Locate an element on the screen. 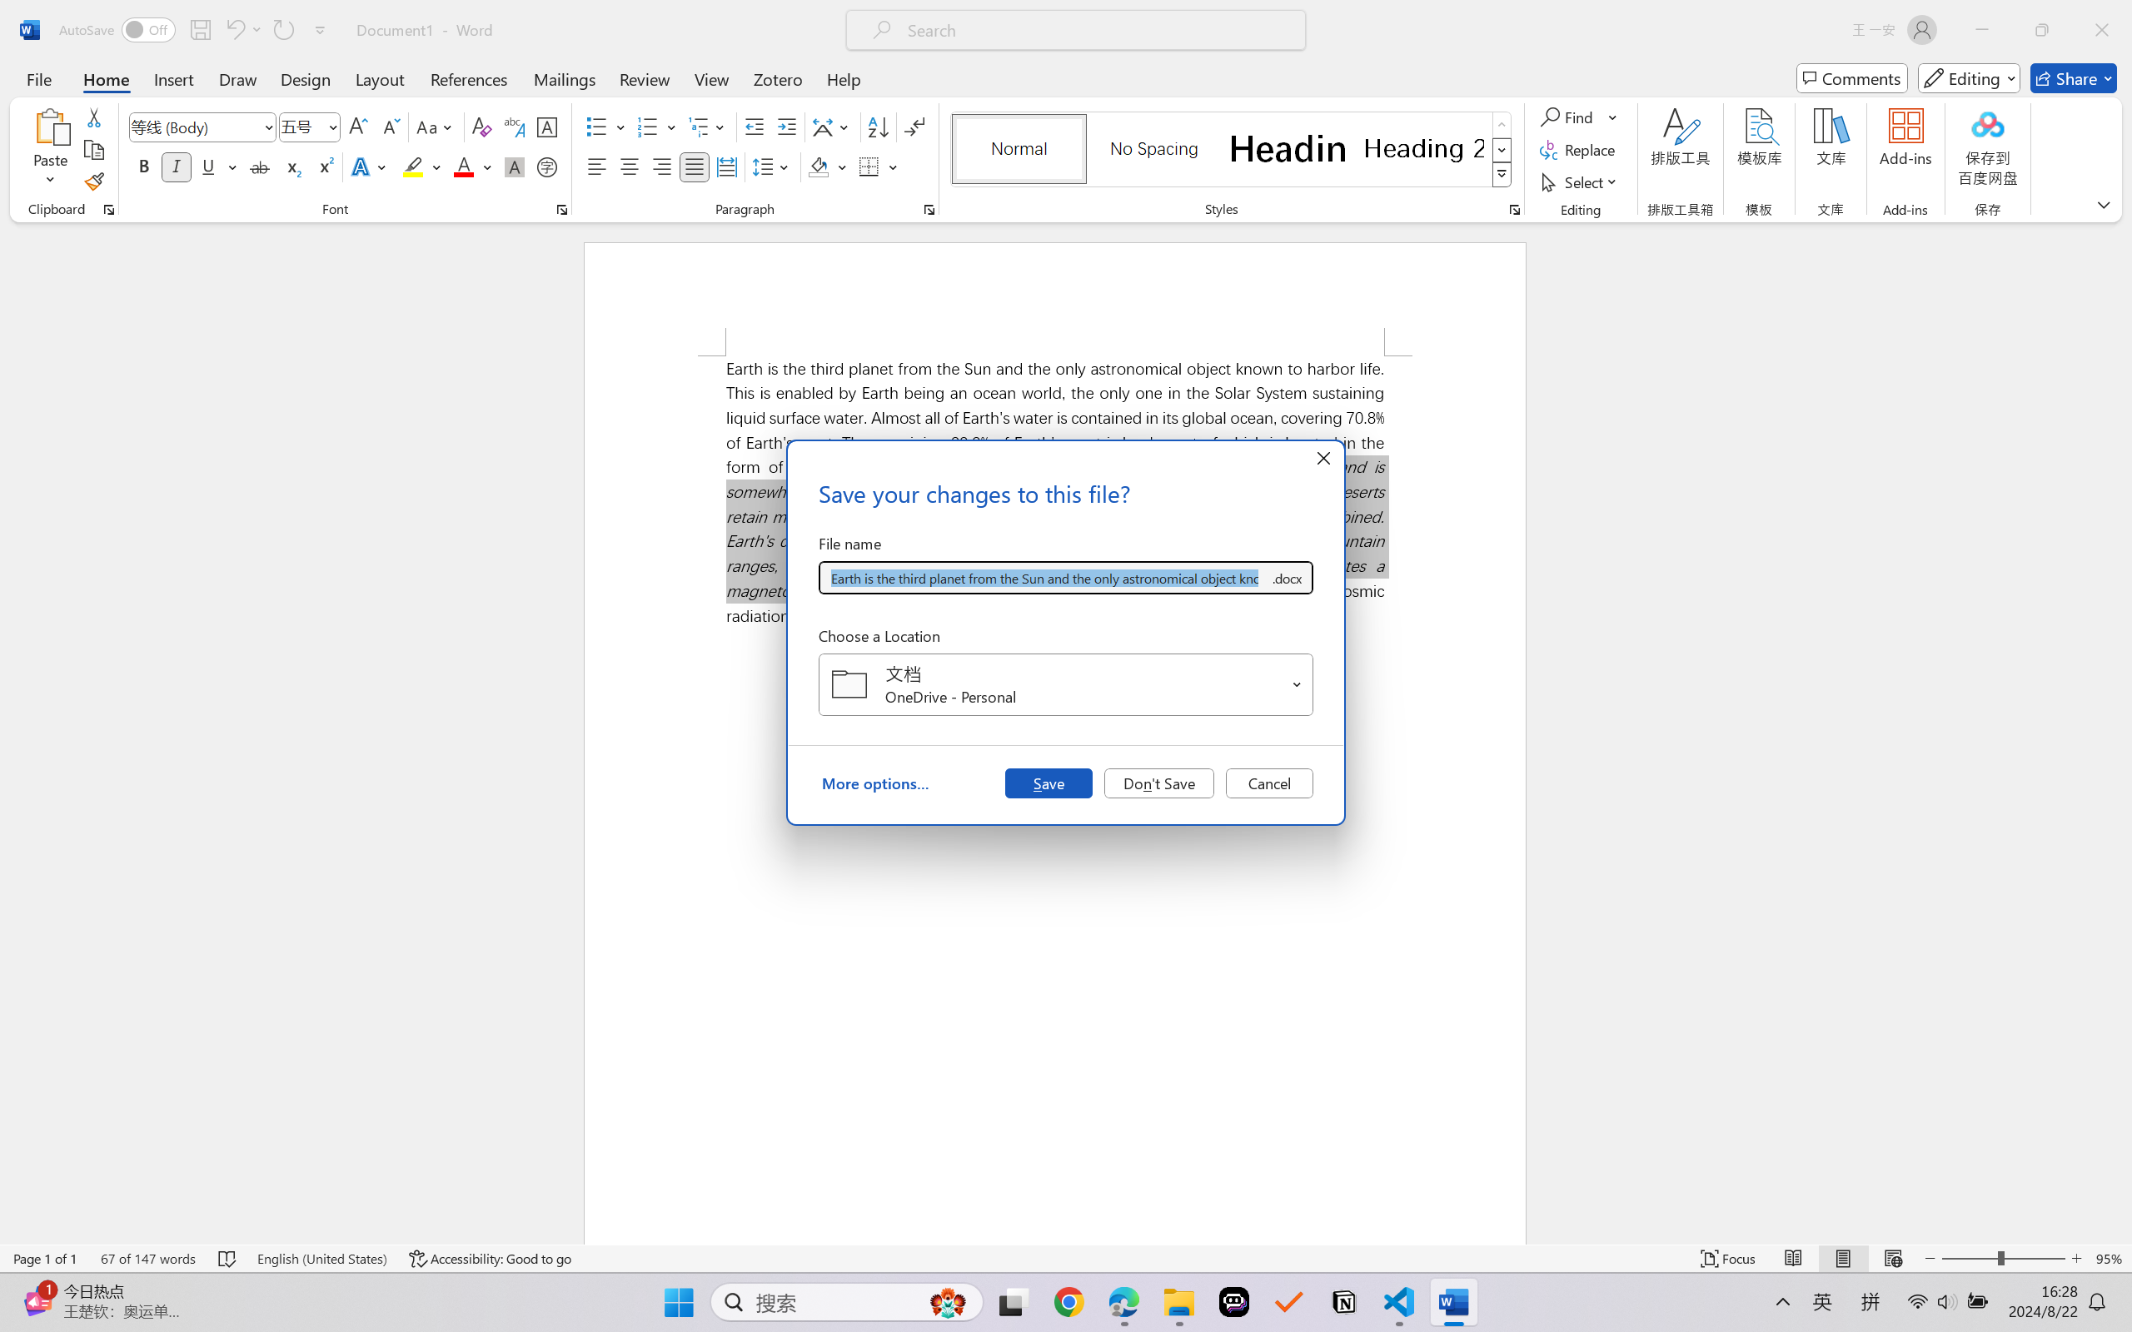  Superscript is located at coordinates (324, 166).